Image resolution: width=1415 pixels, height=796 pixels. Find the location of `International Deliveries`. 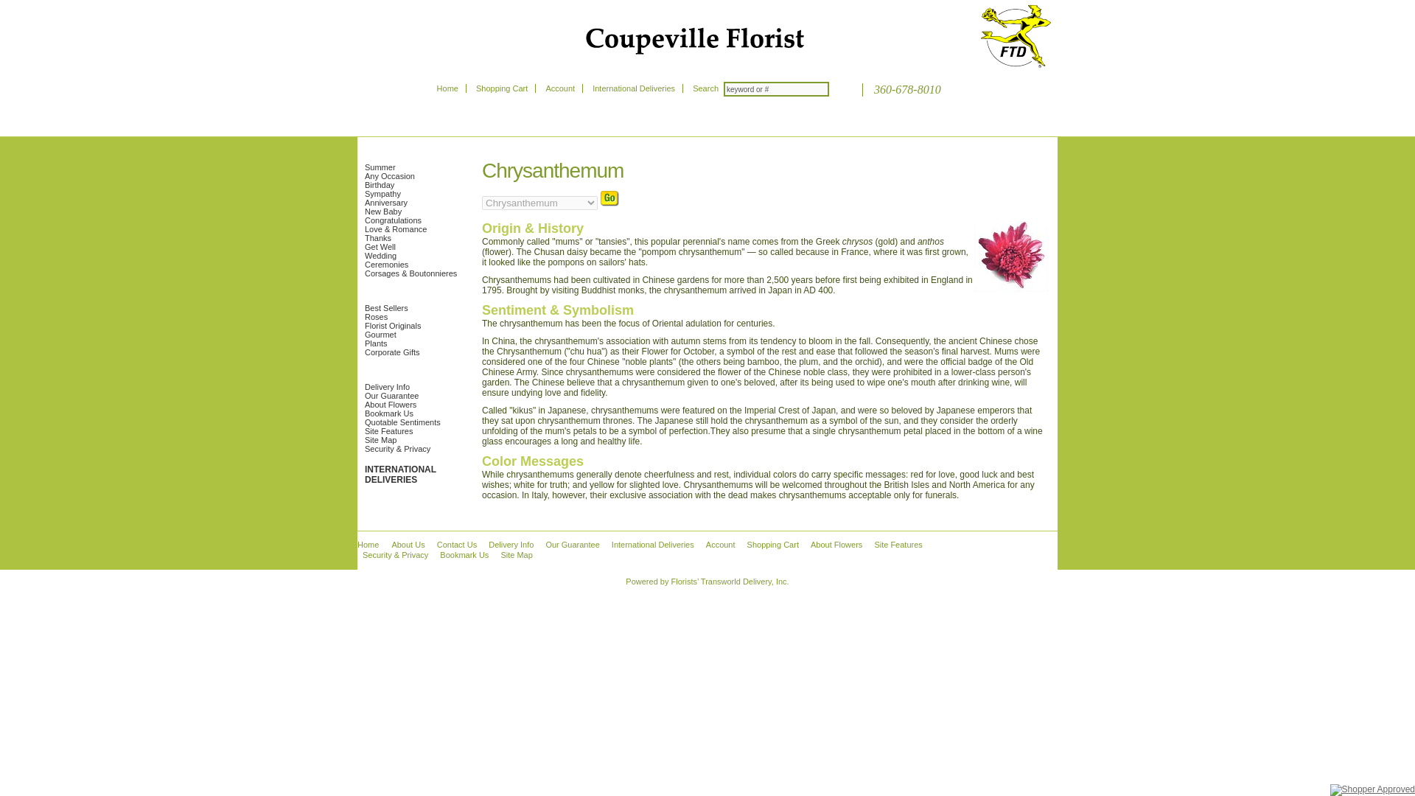

International Deliveries is located at coordinates (634, 88).